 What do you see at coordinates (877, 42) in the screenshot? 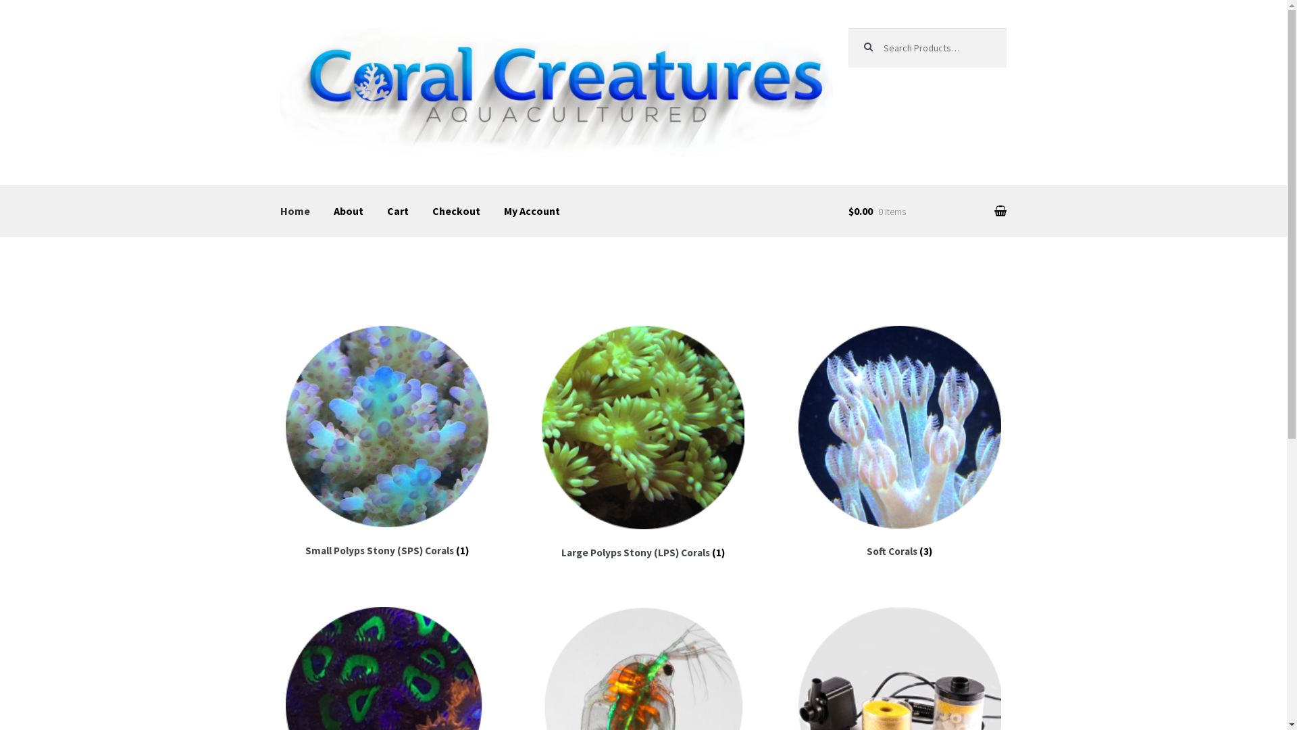
I see `Search` at bounding box center [877, 42].